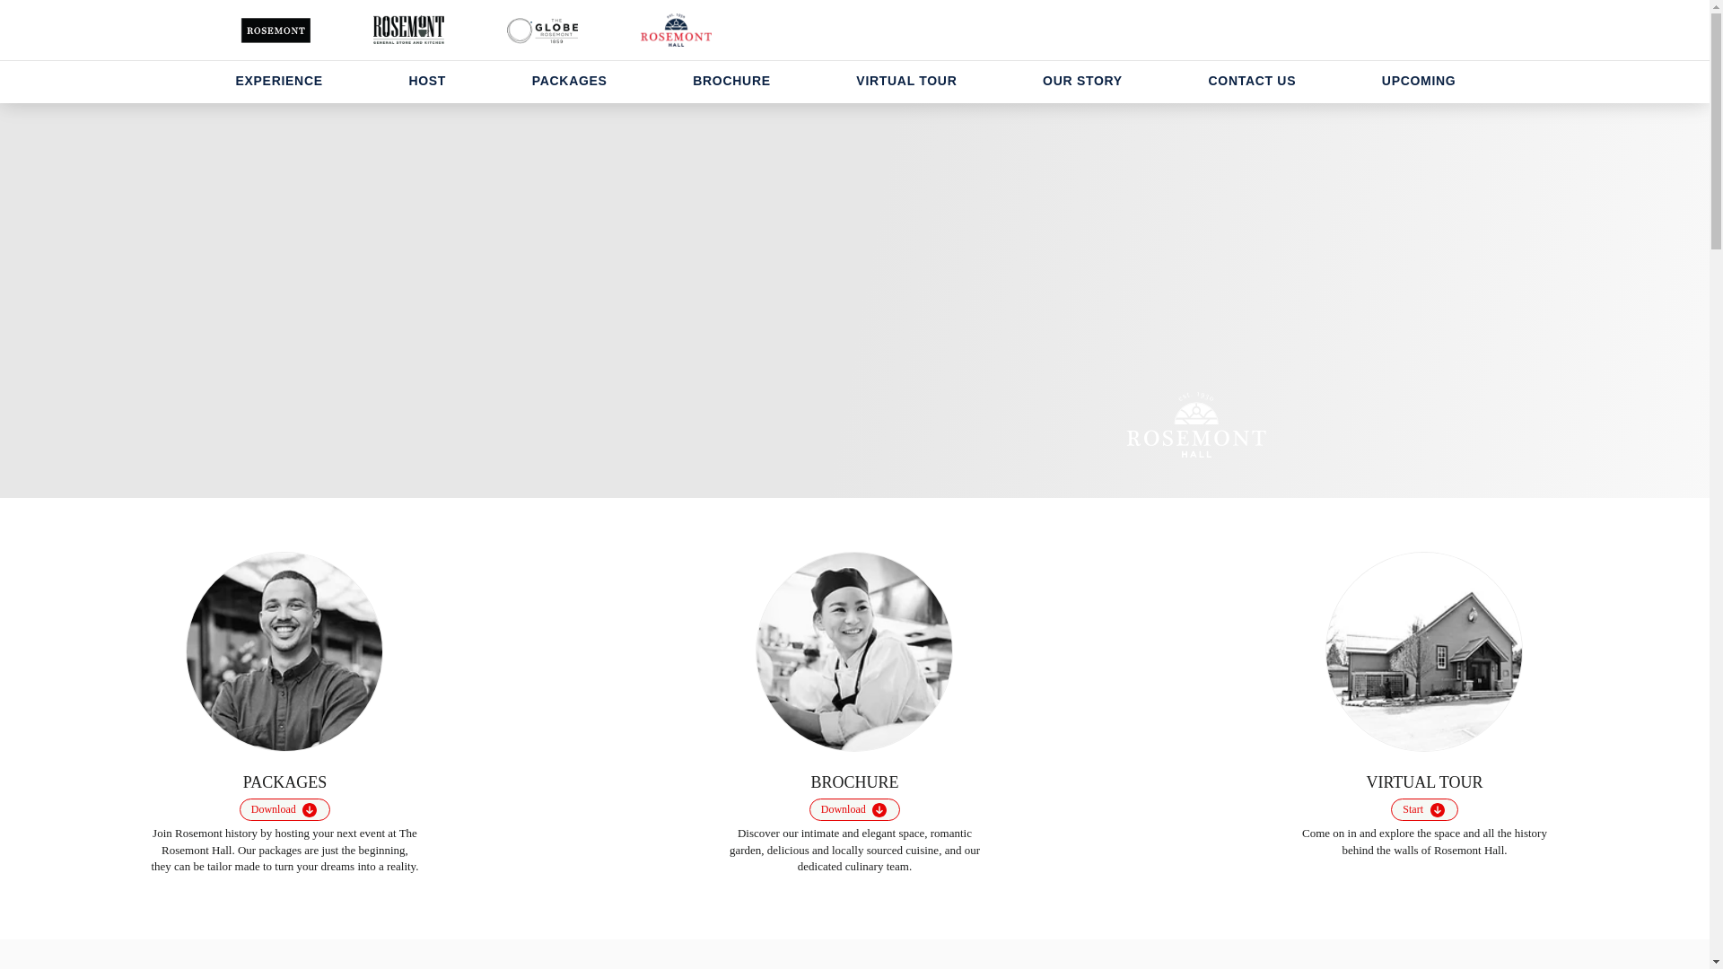 The image size is (1723, 969). What do you see at coordinates (906, 81) in the screenshot?
I see `VIRTUAL TOUR` at bounding box center [906, 81].